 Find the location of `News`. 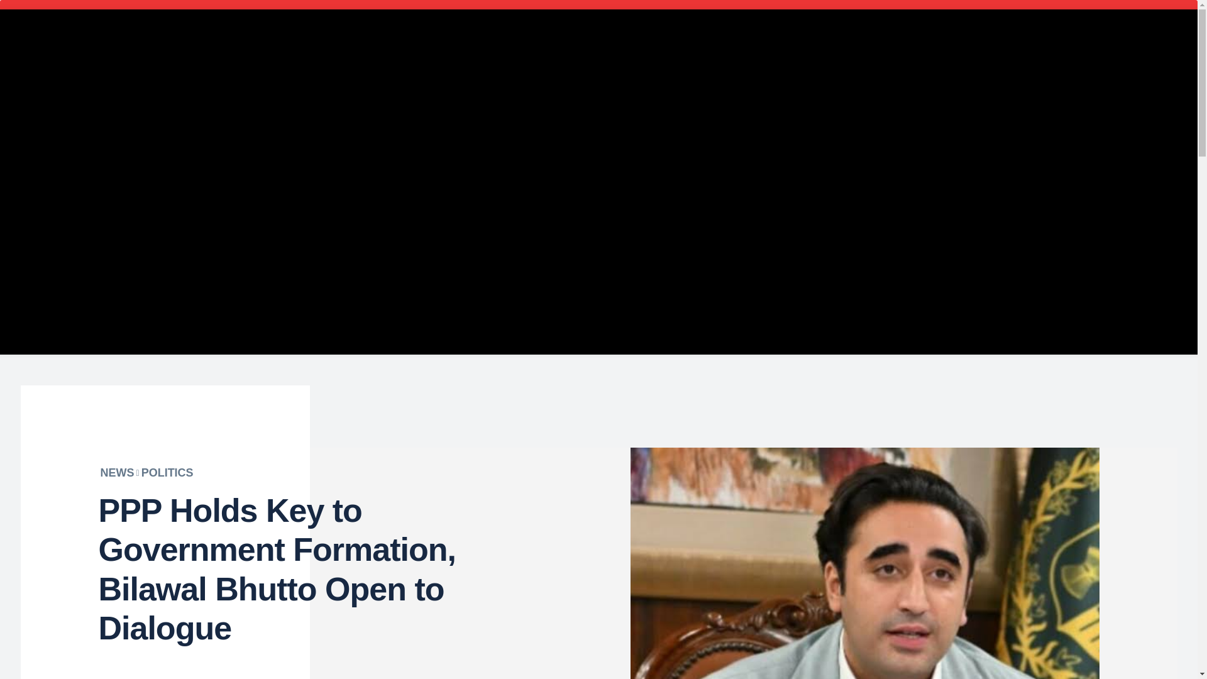

News is located at coordinates (531, 211).